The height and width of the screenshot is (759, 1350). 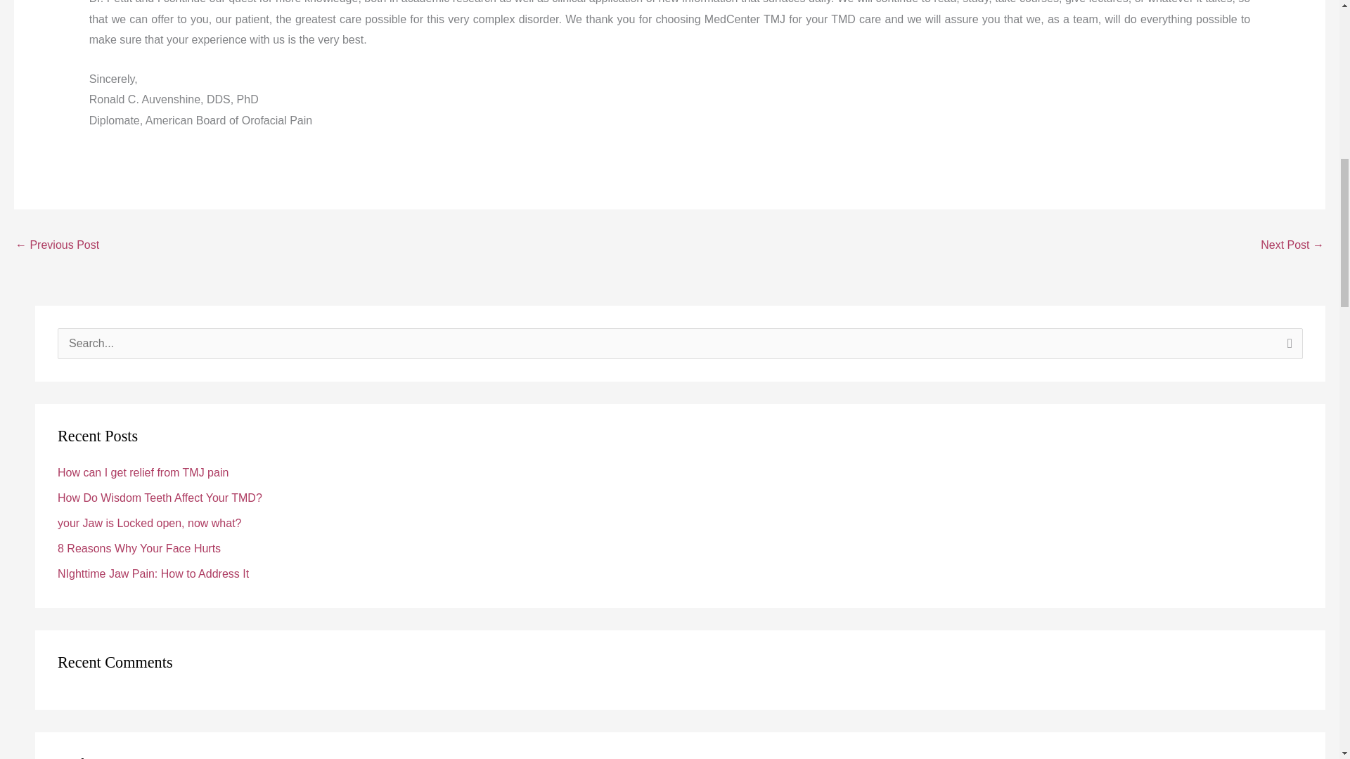 What do you see at coordinates (143, 472) in the screenshot?
I see `How can I get relief from TMJ pain` at bounding box center [143, 472].